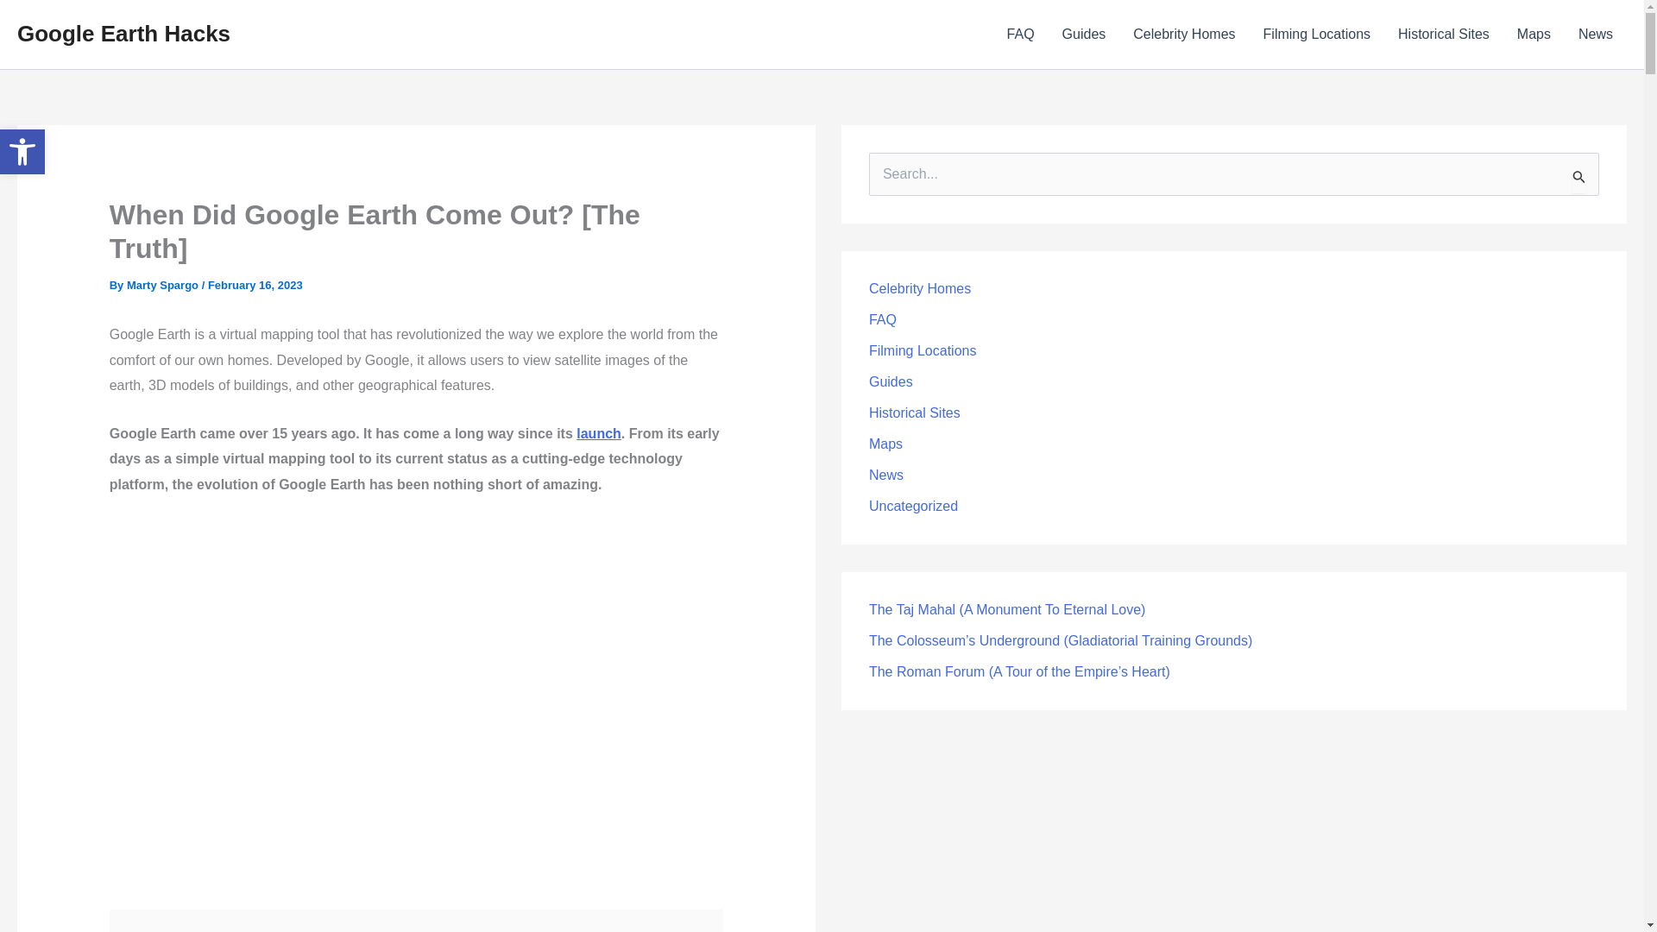 This screenshot has height=932, width=1657. Describe the element at coordinates (123, 33) in the screenshot. I see `Accessibility Tools` at that location.